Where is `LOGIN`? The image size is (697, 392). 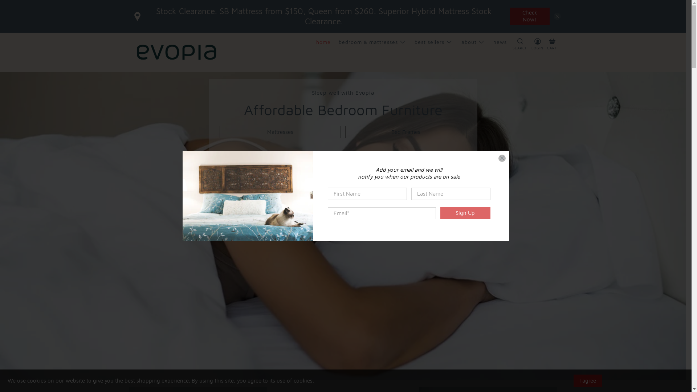 LOGIN is located at coordinates (537, 52).